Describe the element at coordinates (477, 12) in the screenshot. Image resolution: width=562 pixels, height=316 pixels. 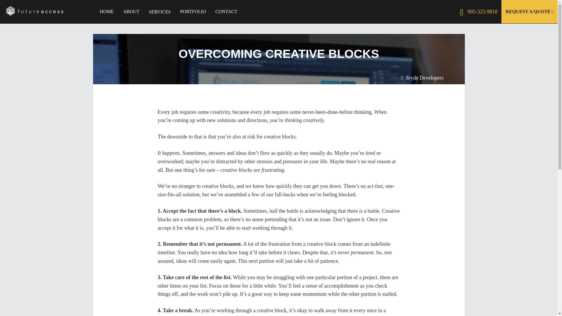
I see `905-323-9818` at that location.